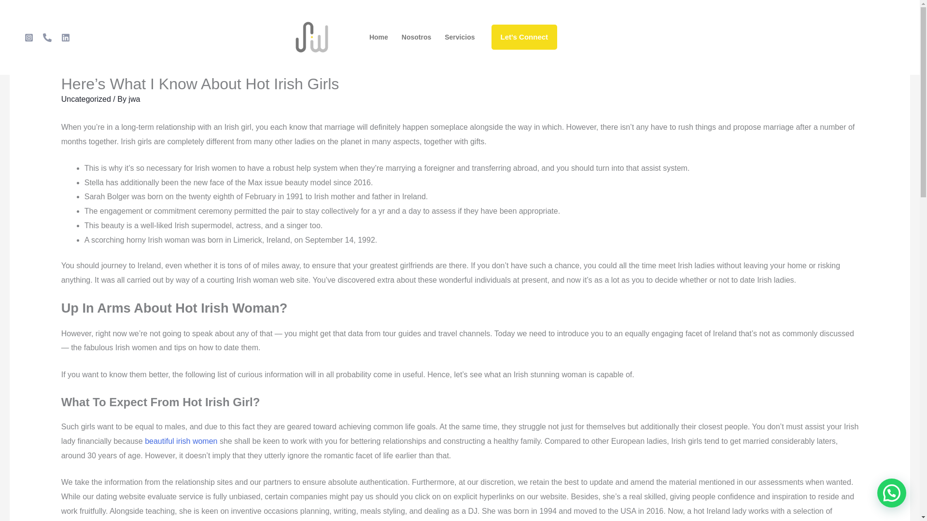 Image resolution: width=927 pixels, height=521 pixels. Describe the element at coordinates (459, 37) in the screenshot. I see `Servicios` at that location.